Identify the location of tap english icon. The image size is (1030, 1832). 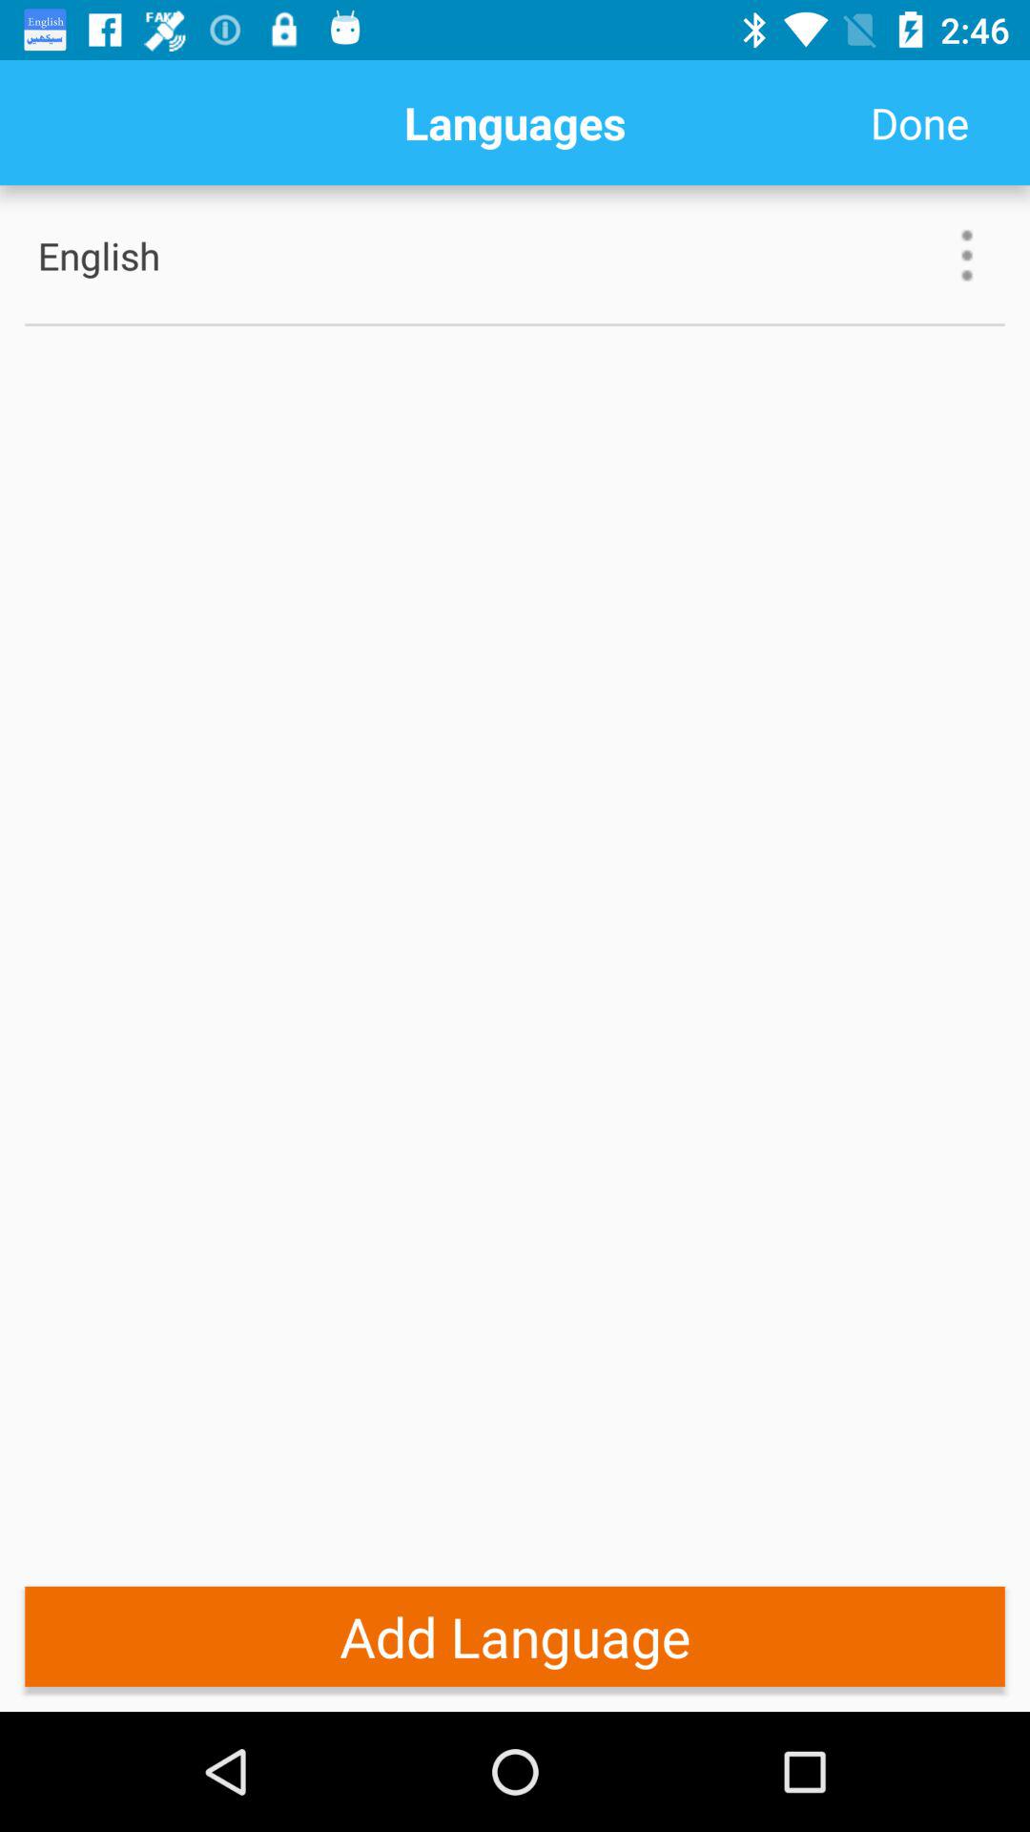
(161, 256).